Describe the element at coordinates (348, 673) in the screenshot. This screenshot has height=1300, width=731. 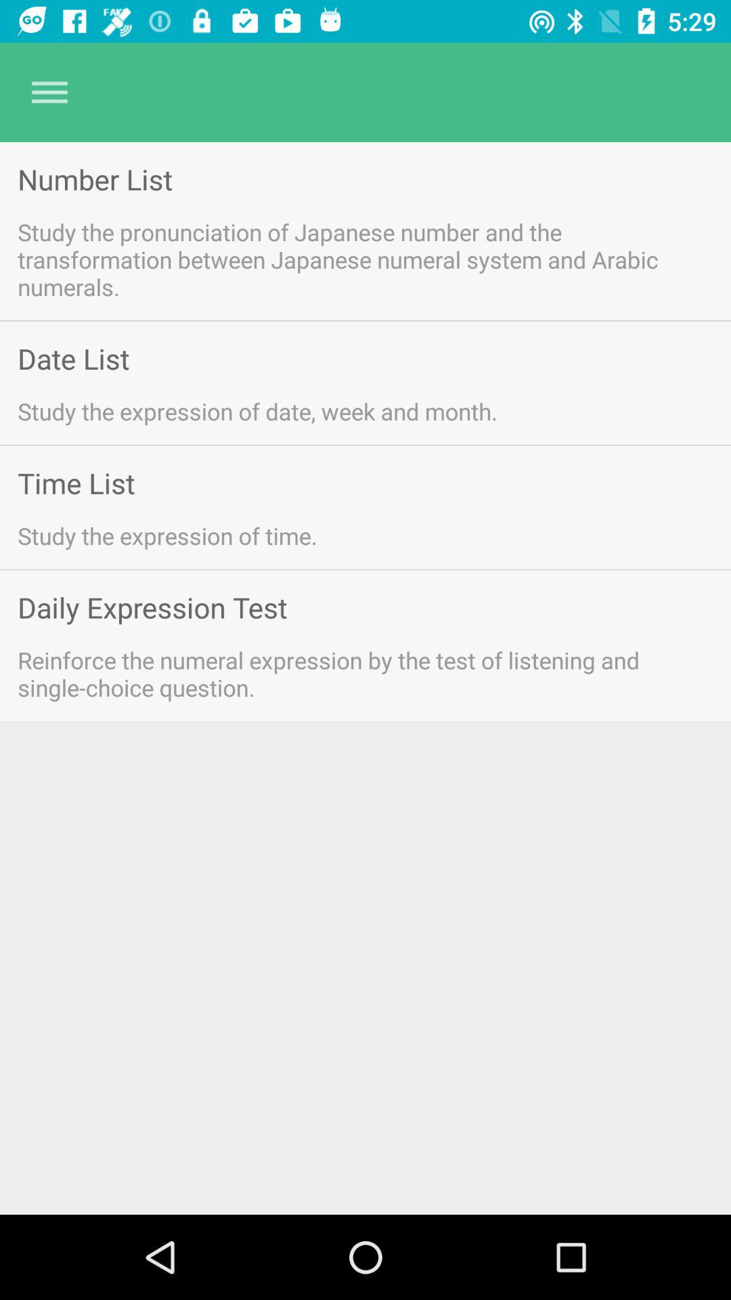
I see `launch reinforce the numeral` at that location.